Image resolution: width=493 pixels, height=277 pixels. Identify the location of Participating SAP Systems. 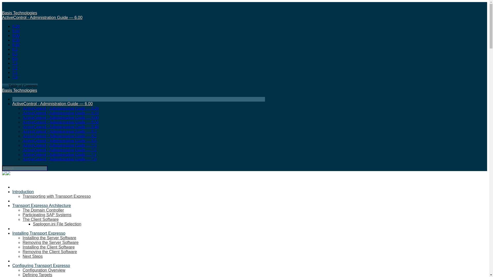
(47, 215).